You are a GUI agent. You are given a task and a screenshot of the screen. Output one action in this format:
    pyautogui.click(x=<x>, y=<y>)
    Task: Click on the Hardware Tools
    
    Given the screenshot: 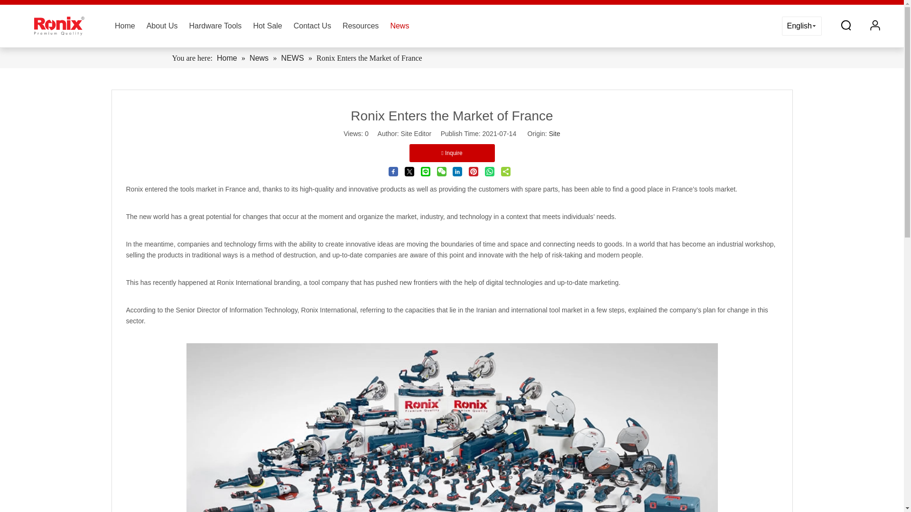 What is the action you would take?
    pyautogui.click(x=214, y=26)
    